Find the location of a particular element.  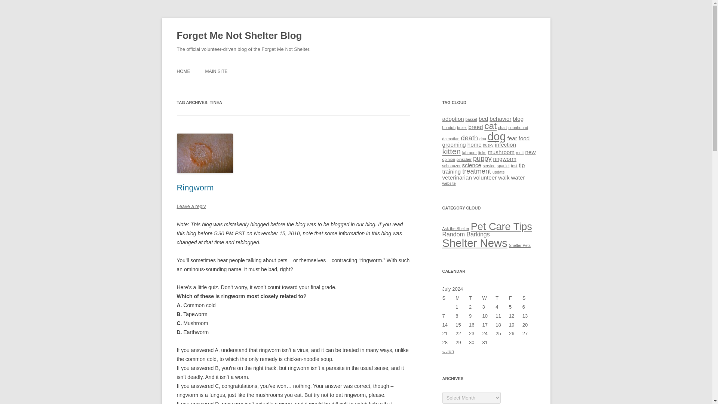

Sunday is located at coordinates (449, 298).